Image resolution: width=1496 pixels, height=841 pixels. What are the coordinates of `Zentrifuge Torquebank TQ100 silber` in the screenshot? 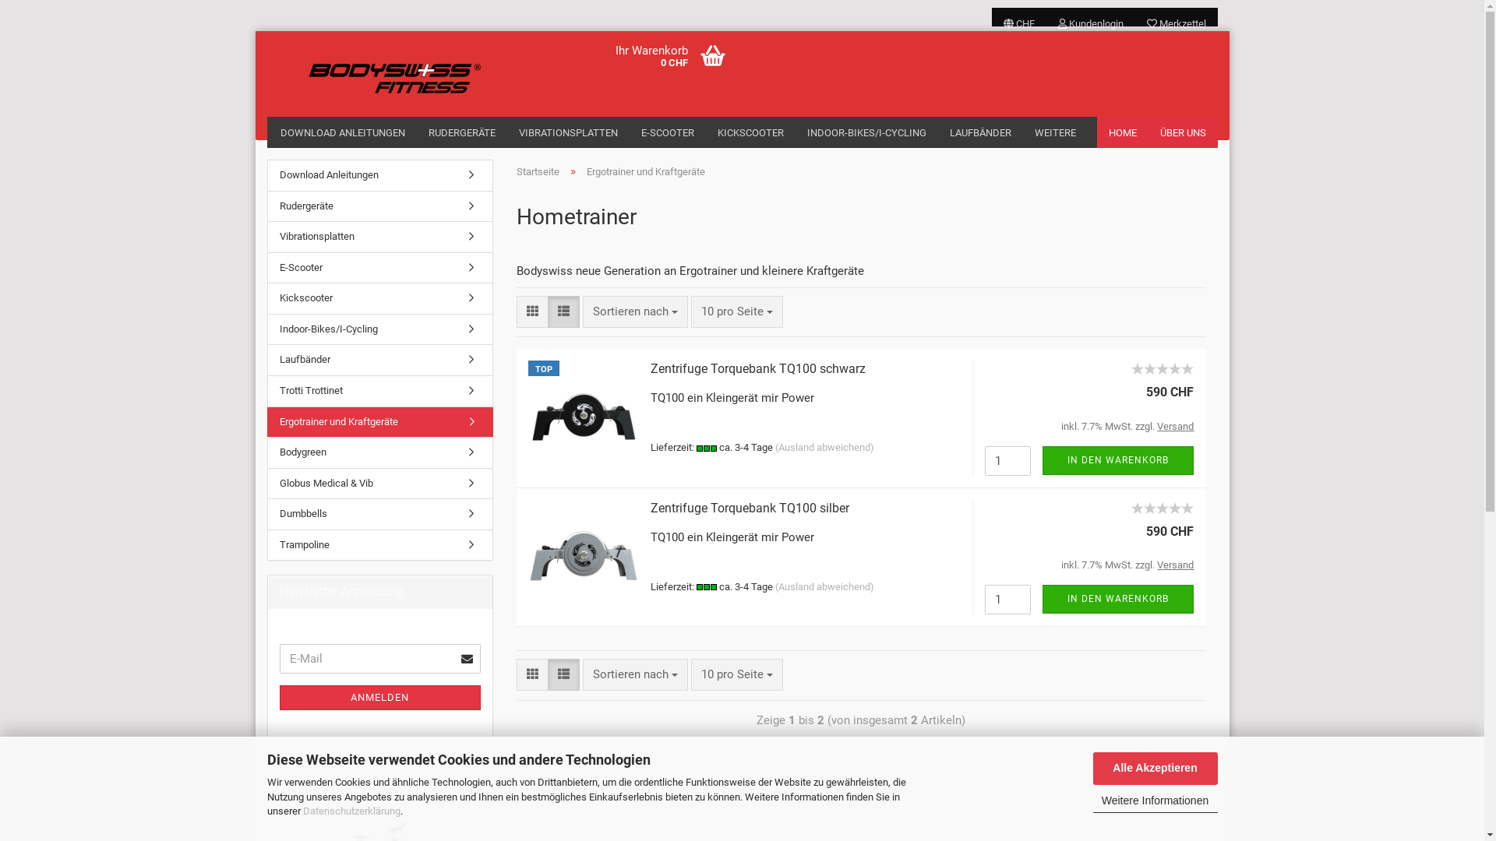 It's located at (750, 508).